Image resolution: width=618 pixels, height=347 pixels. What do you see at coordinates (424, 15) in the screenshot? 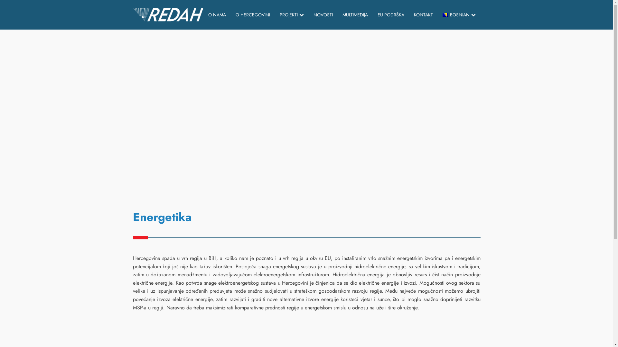
I see `KONTAKT` at bounding box center [424, 15].